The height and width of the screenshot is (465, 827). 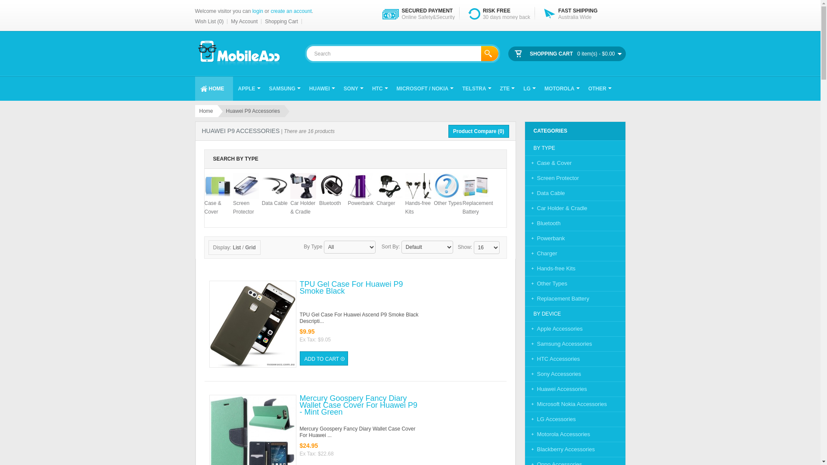 I want to click on Add to Compare, so click(x=241, y=384).